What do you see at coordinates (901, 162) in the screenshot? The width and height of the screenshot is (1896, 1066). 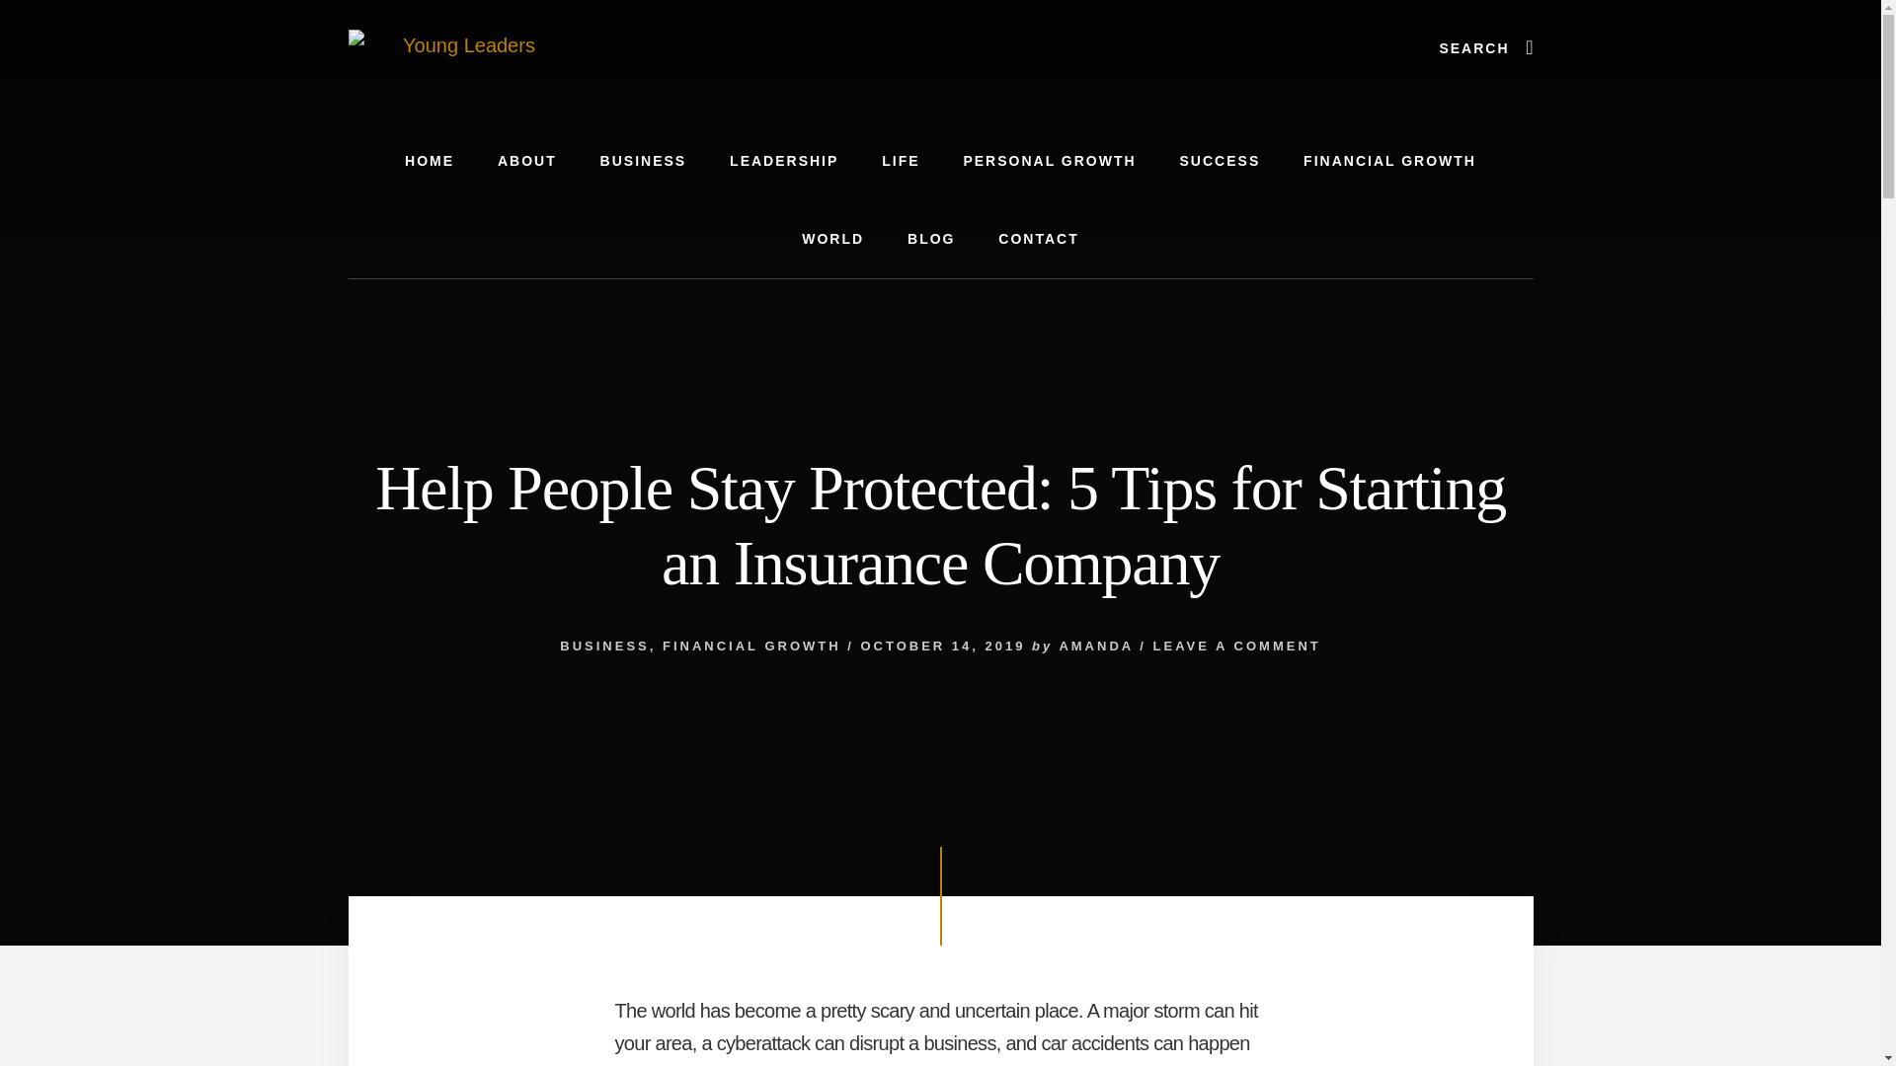 I see `LIFE` at bounding box center [901, 162].